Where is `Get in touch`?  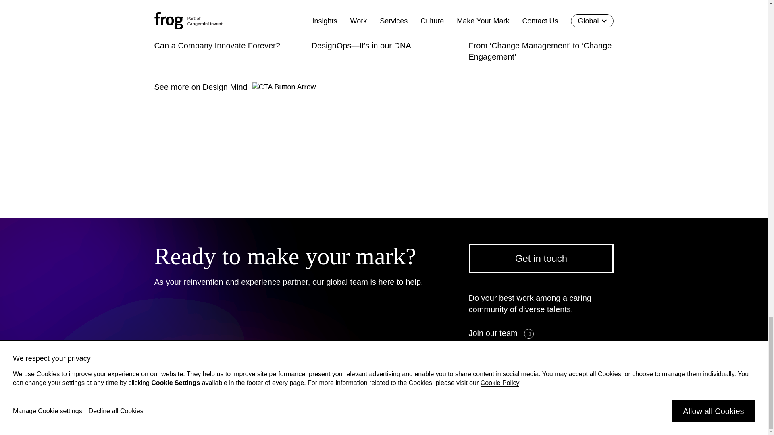
Get in touch is located at coordinates (541, 259).